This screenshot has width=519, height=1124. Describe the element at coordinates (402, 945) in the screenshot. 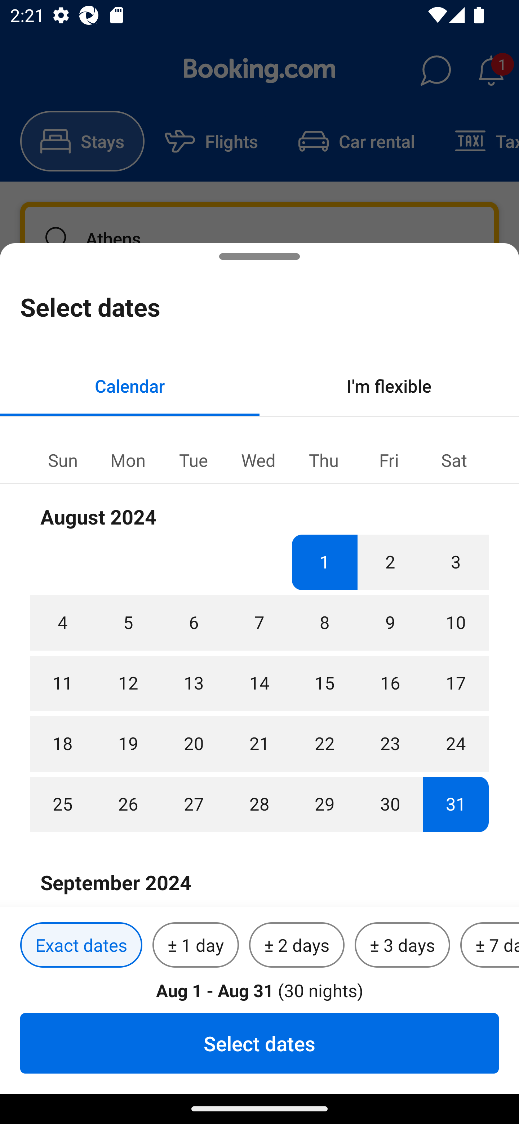

I see `± 3 days` at that location.